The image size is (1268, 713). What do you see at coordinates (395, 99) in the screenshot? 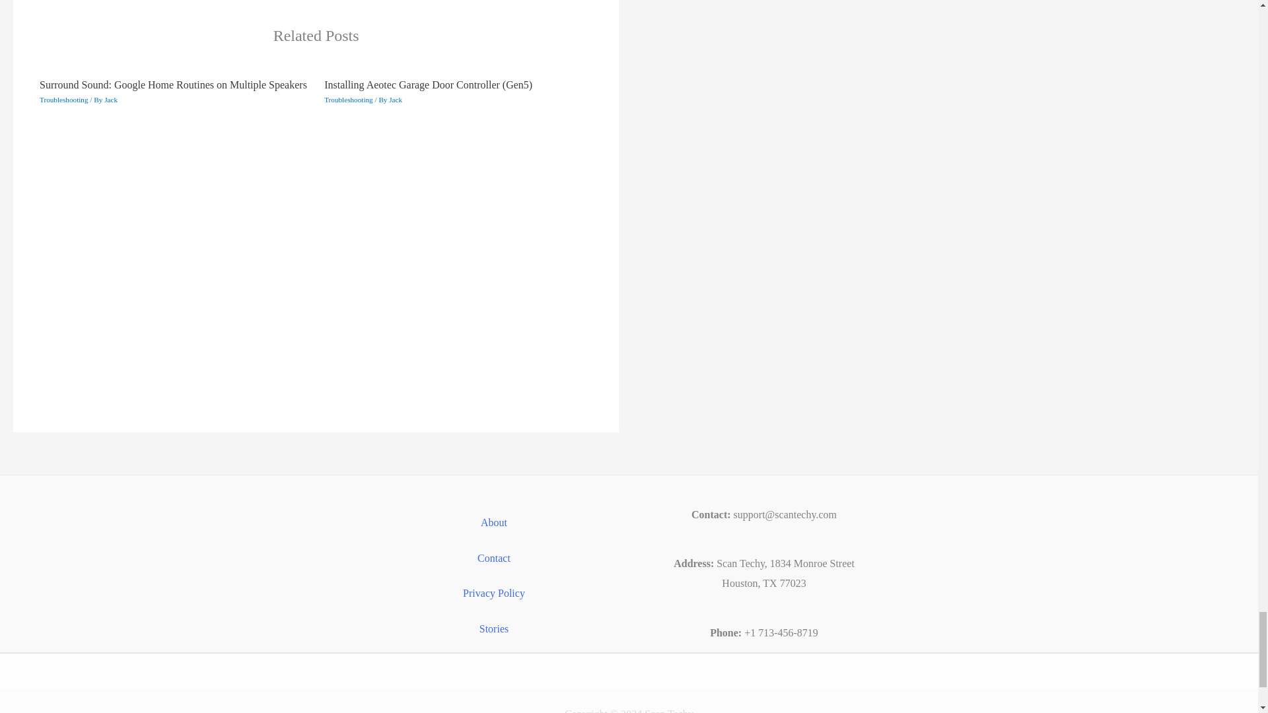
I see `Jack` at bounding box center [395, 99].